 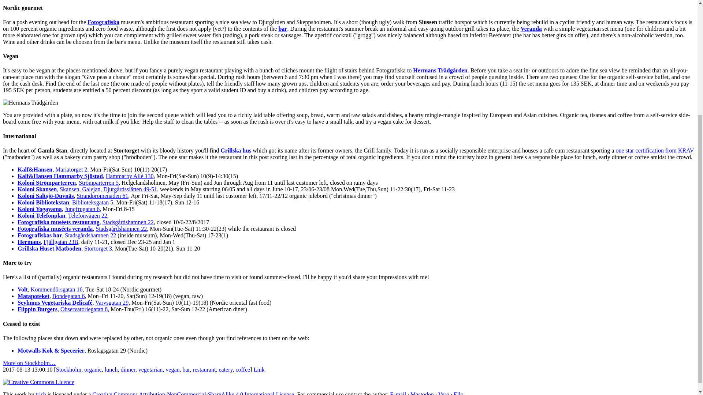 What do you see at coordinates (41, 22) in the screenshot?
I see `For a posh evening out head for` at bounding box center [41, 22].